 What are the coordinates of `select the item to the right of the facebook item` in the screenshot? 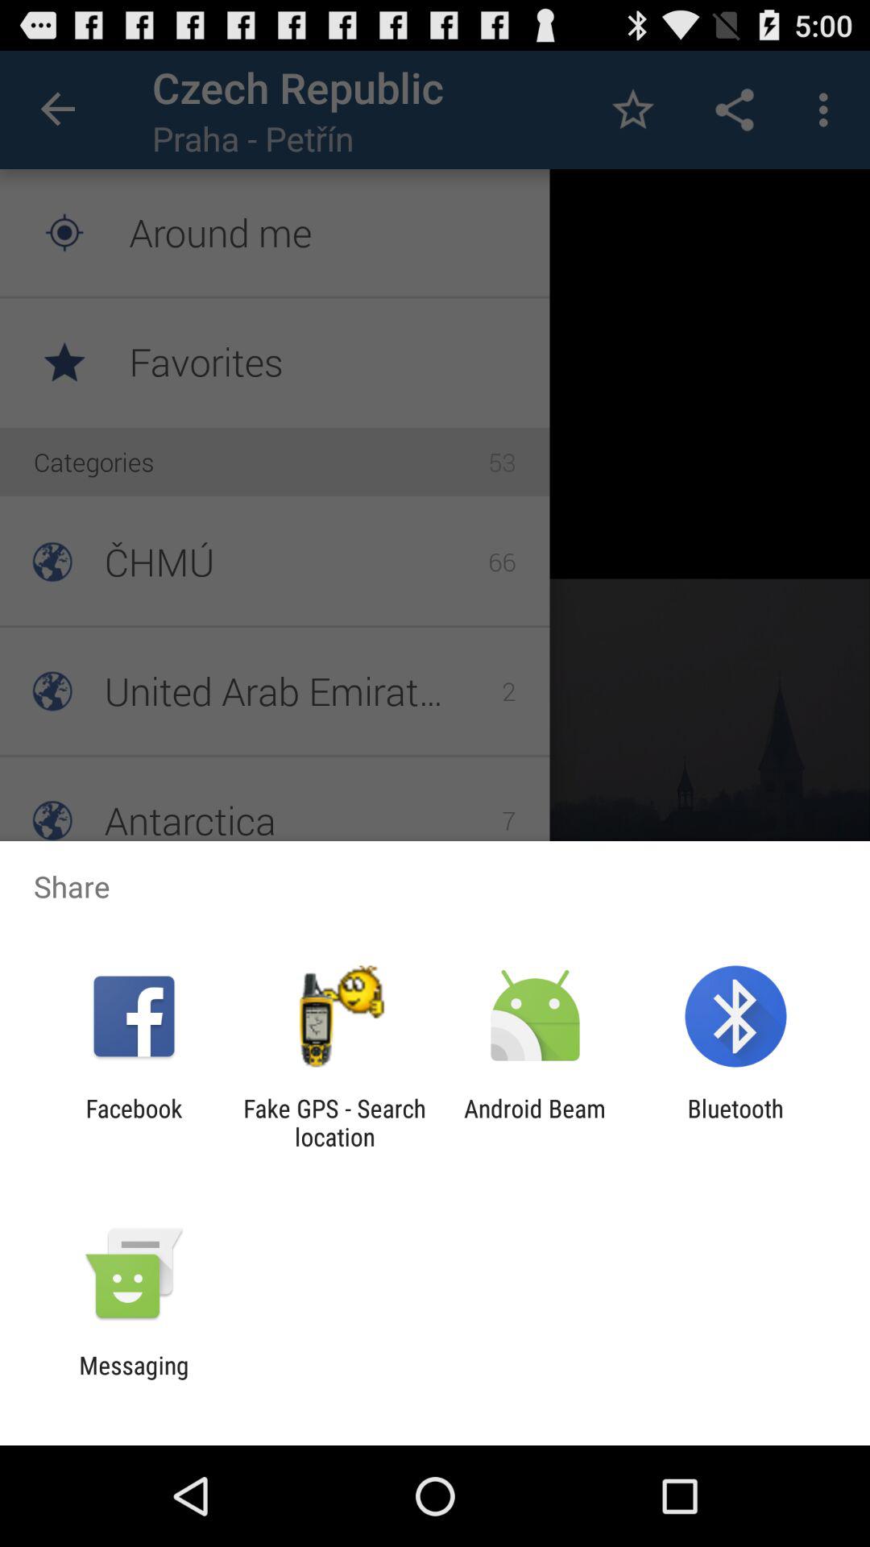 It's located at (334, 1122).